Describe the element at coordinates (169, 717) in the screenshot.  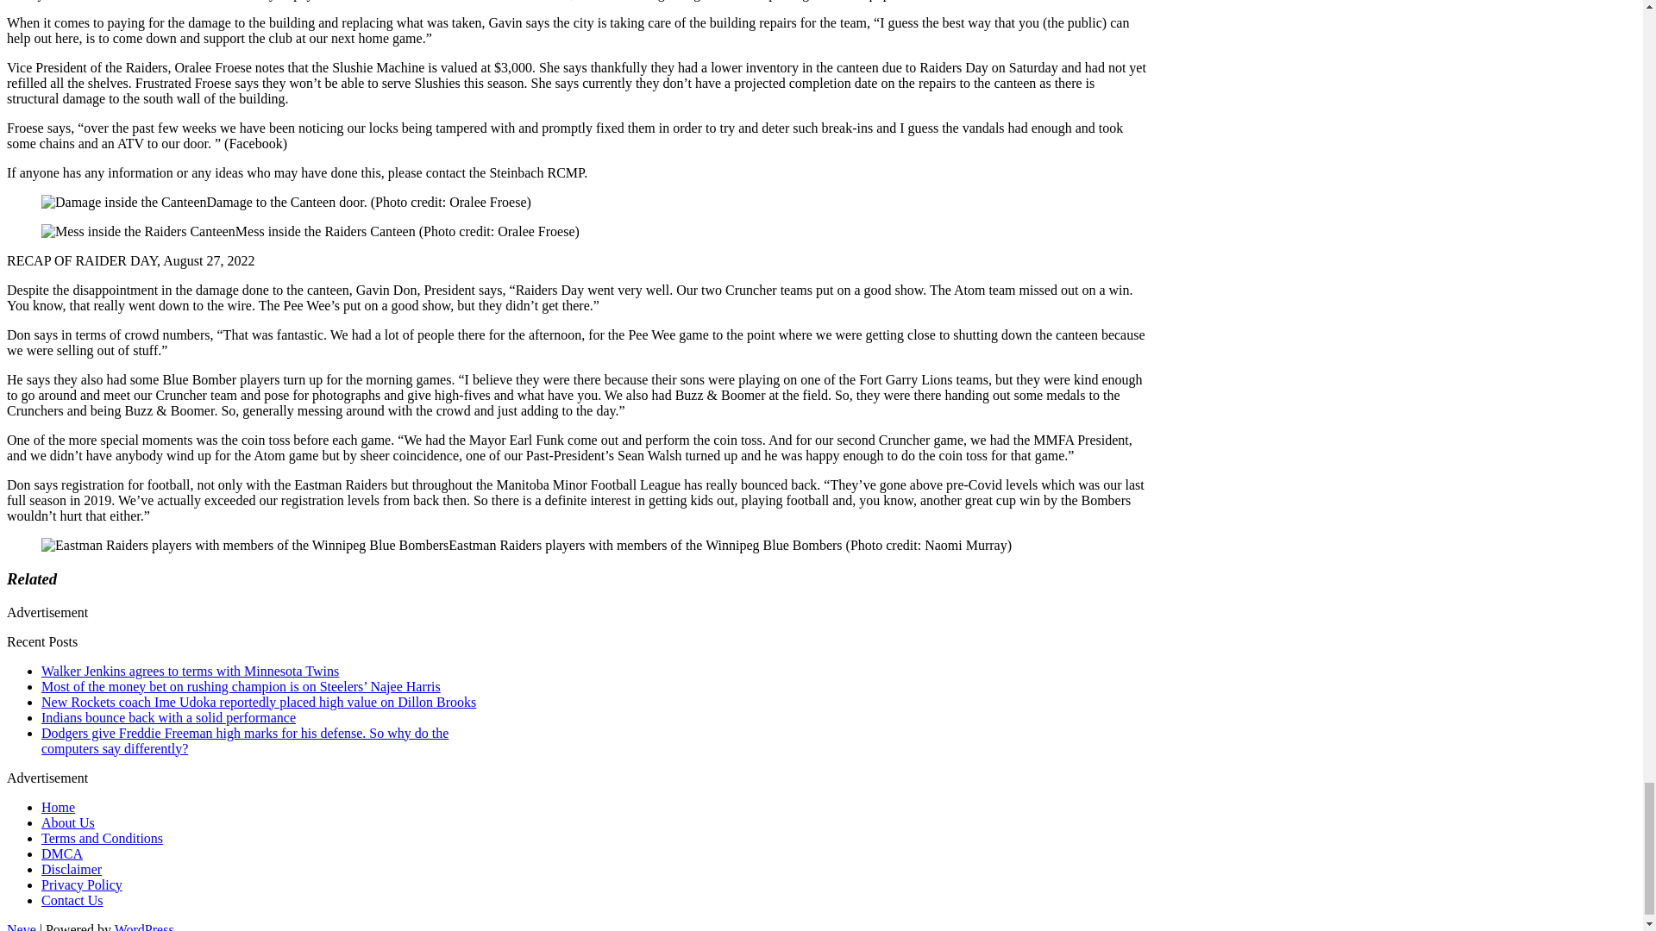
I see `Indians bounce back with a solid performance` at that location.